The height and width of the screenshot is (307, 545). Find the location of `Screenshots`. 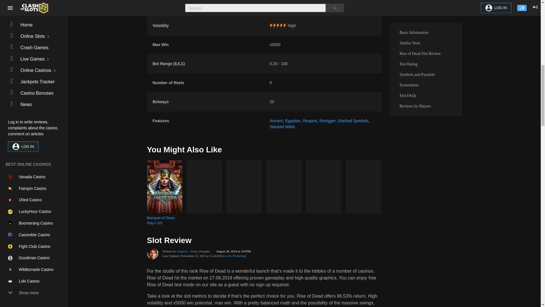

Screenshots is located at coordinates (425, 9).